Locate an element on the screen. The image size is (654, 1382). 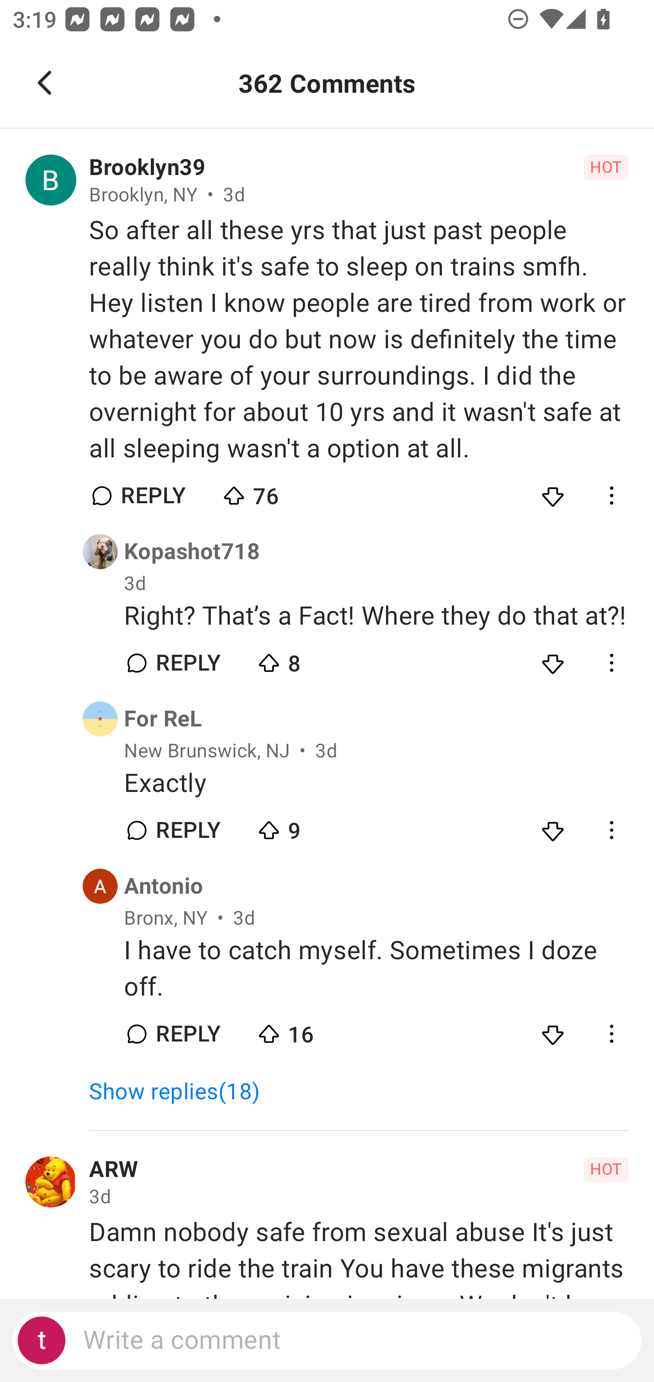
REPLY is located at coordinates (187, 830).